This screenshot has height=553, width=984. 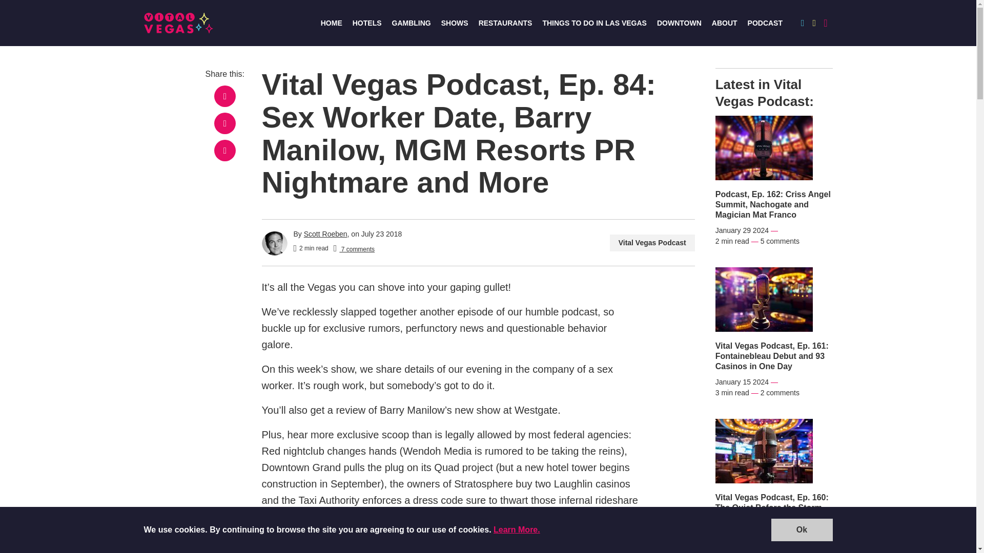 I want to click on SHOWS, so click(x=454, y=23).